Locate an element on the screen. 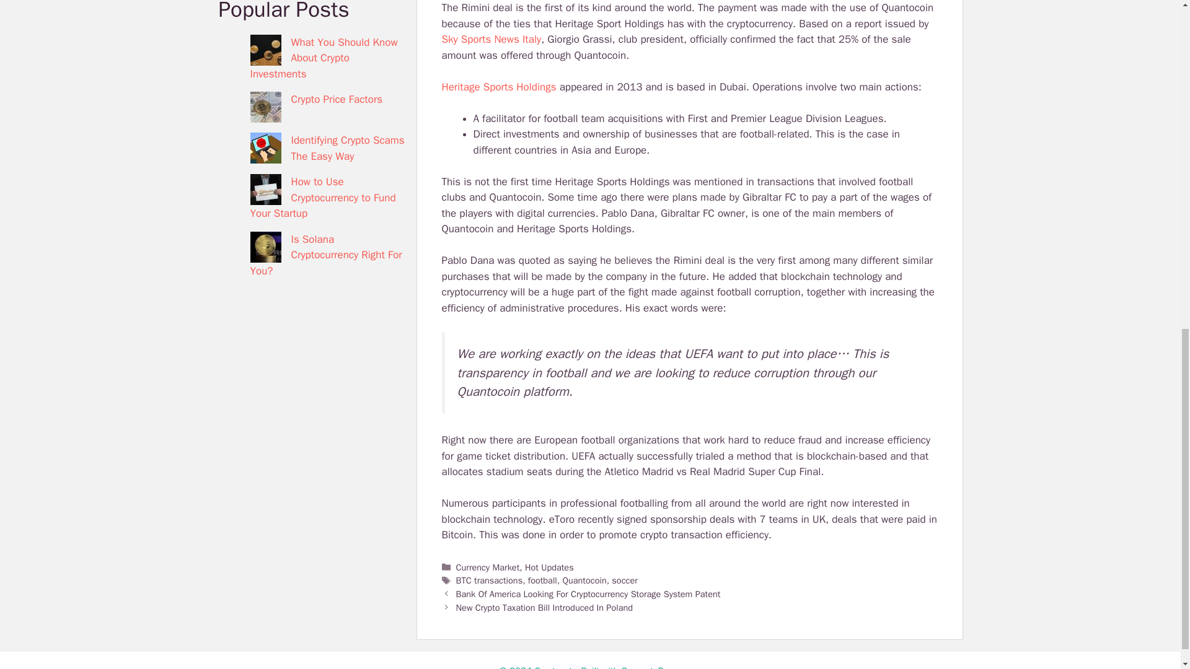 The height and width of the screenshot is (669, 1190). Sky Sports News Italy is located at coordinates (491, 39).